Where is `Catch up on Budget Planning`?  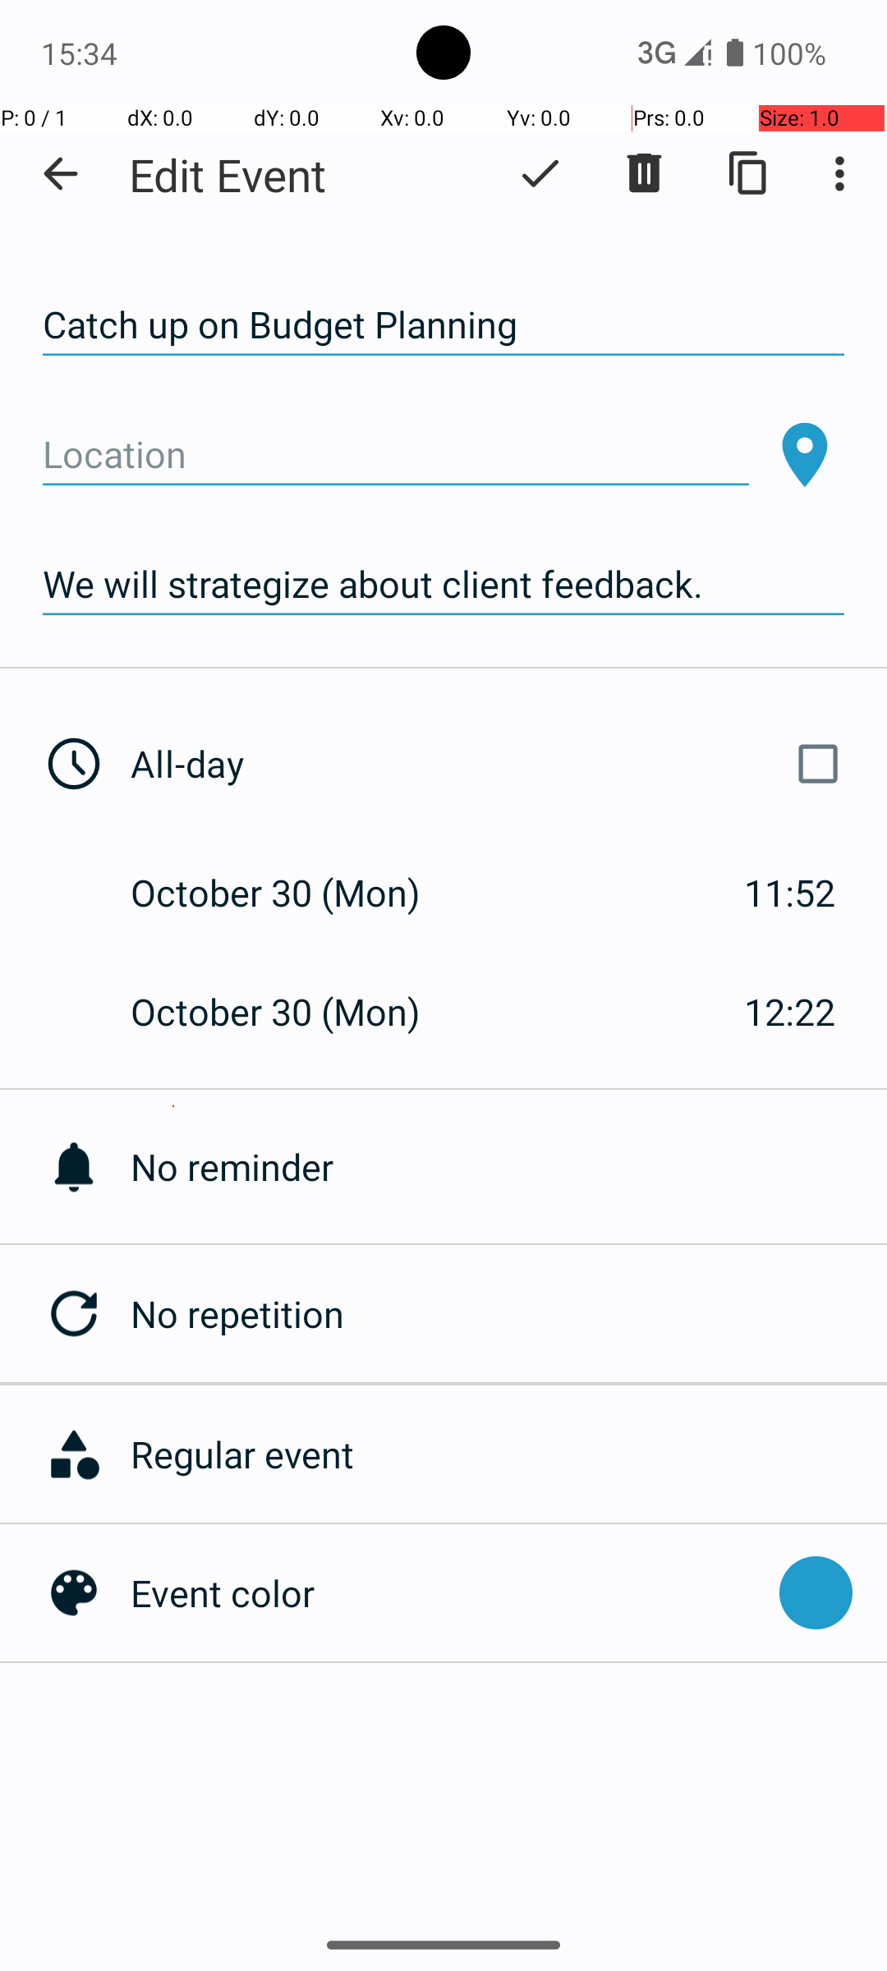
Catch up on Budget Planning is located at coordinates (443, 325).